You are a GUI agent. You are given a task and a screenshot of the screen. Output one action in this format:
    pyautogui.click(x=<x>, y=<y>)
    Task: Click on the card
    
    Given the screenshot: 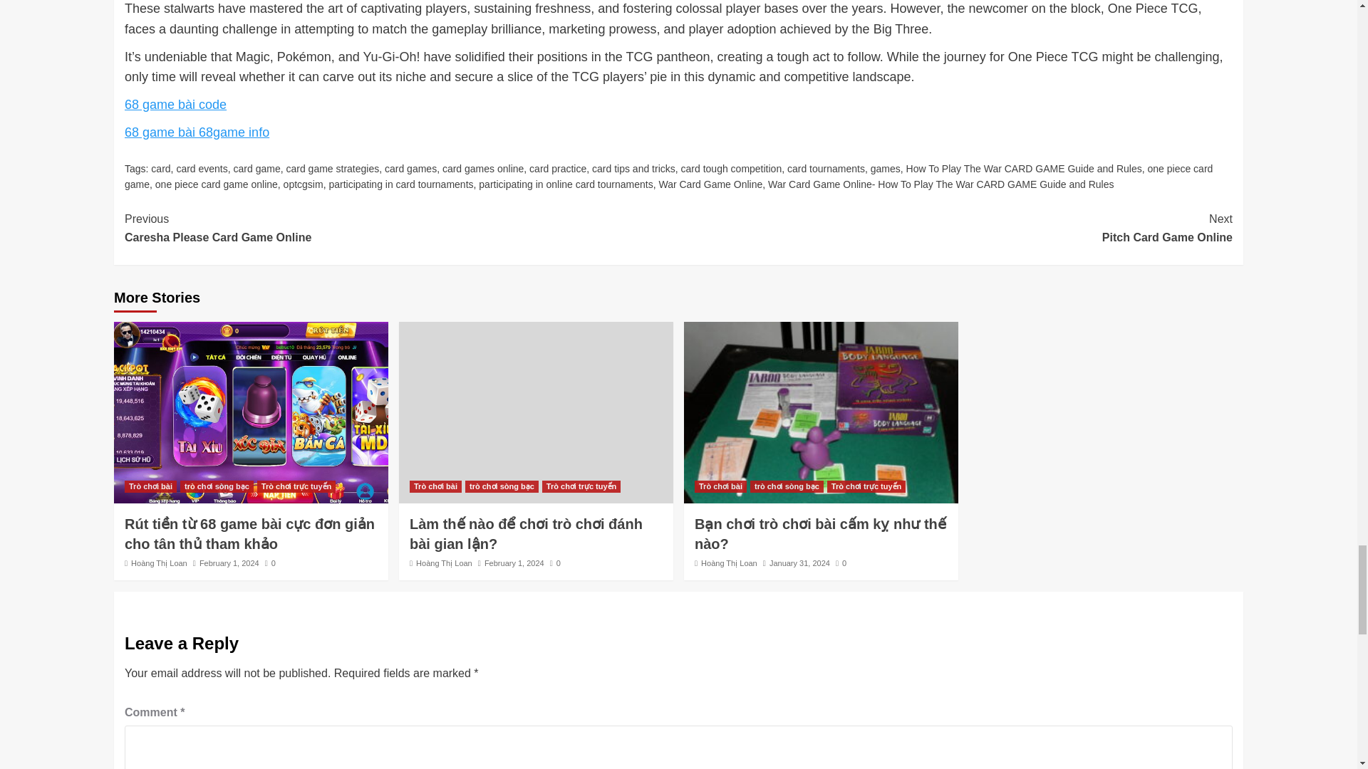 What is the action you would take?
    pyautogui.click(x=160, y=168)
    